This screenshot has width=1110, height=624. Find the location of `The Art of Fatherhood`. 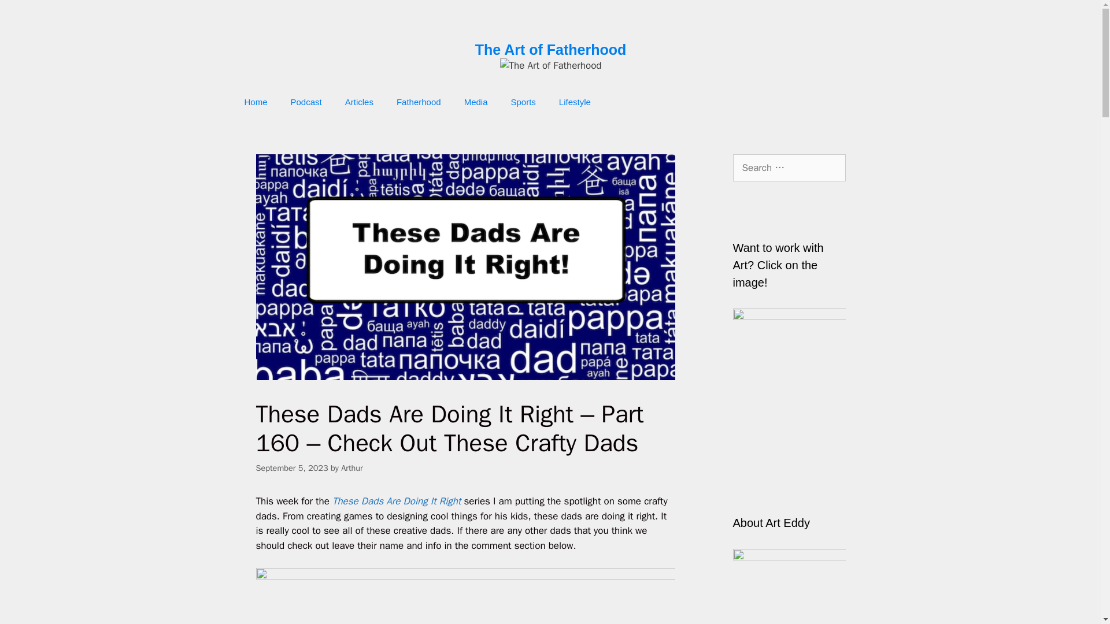

The Art of Fatherhood is located at coordinates (550, 50).